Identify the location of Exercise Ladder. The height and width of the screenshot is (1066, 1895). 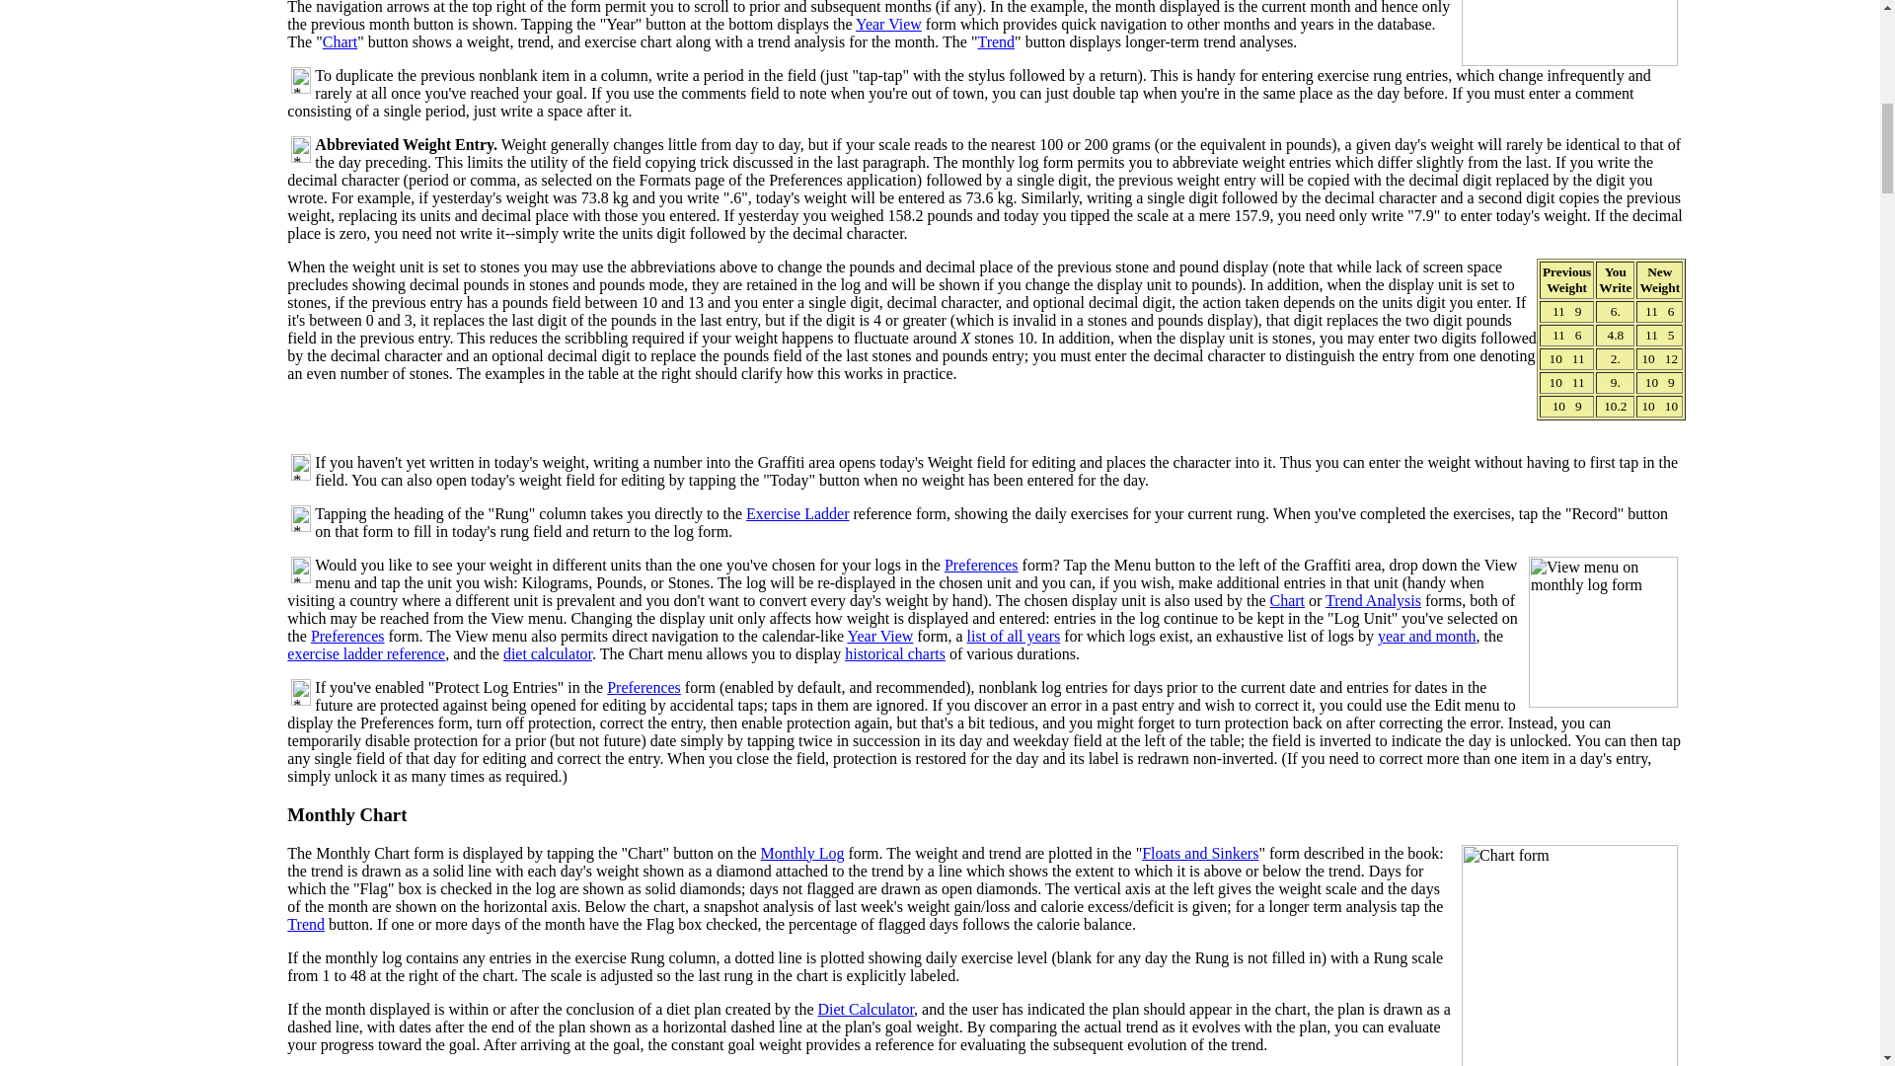
(797, 513).